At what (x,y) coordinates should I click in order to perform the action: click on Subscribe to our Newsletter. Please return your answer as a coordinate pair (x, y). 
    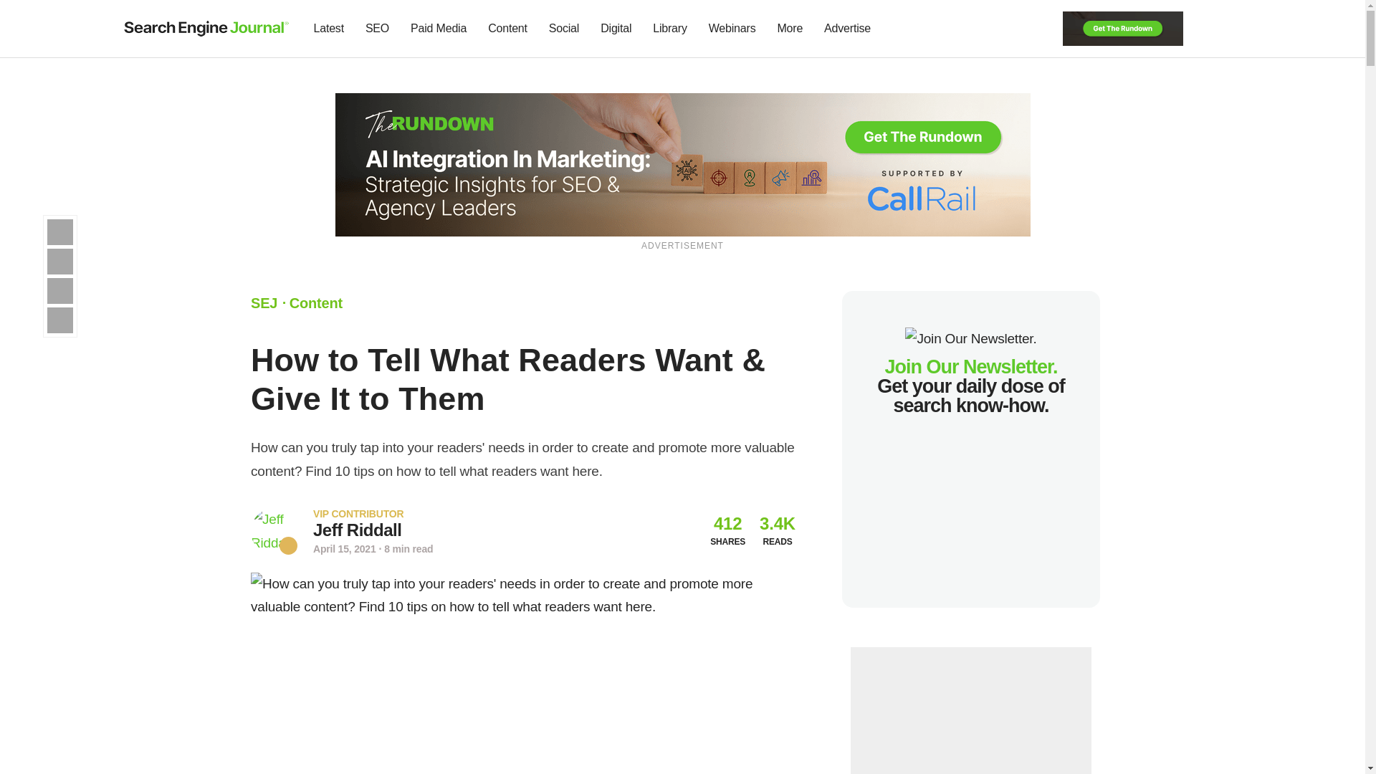
    Looking at the image, I should click on (1207, 29).